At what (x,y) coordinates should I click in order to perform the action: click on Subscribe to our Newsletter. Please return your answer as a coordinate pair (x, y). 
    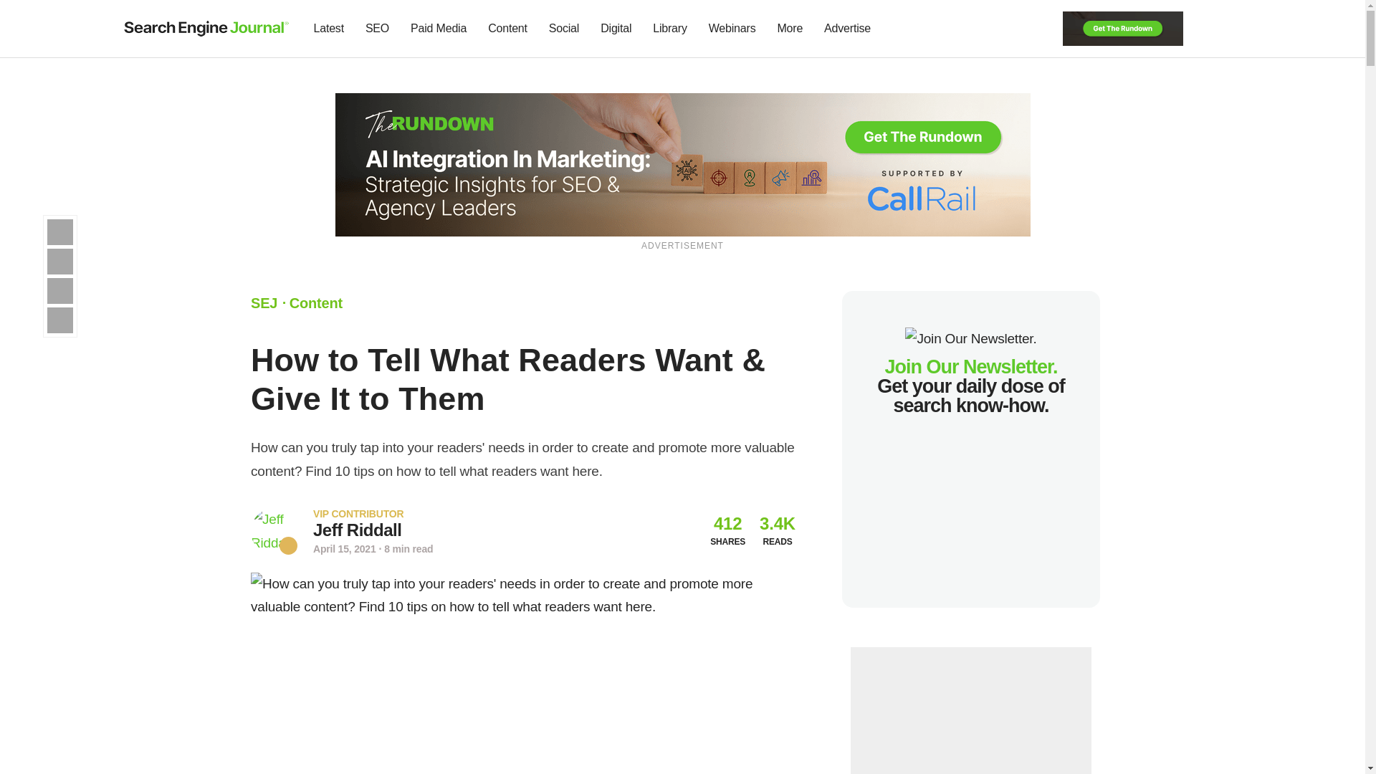
    Looking at the image, I should click on (1207, 29).